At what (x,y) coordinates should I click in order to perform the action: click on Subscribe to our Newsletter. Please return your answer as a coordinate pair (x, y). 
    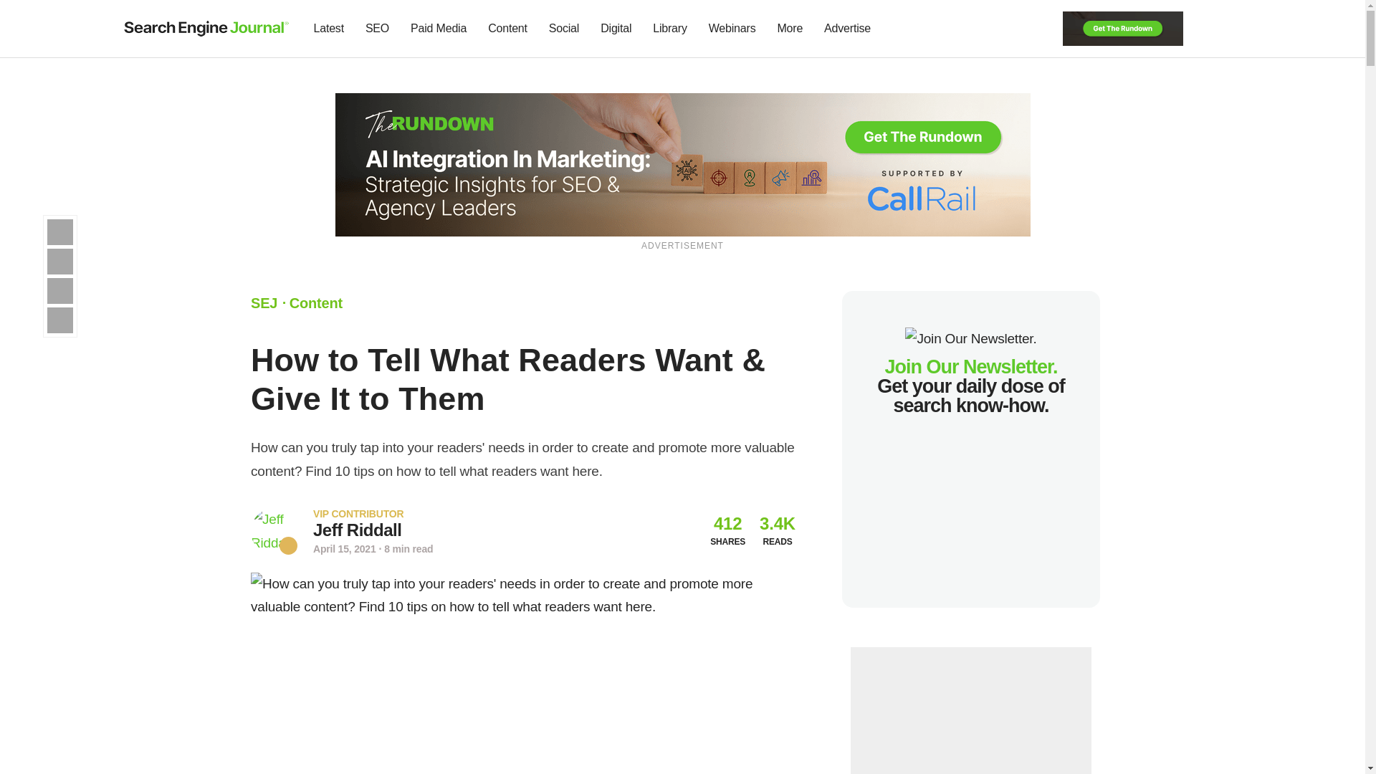
    Looking at the image, I should click on (1207, 29).